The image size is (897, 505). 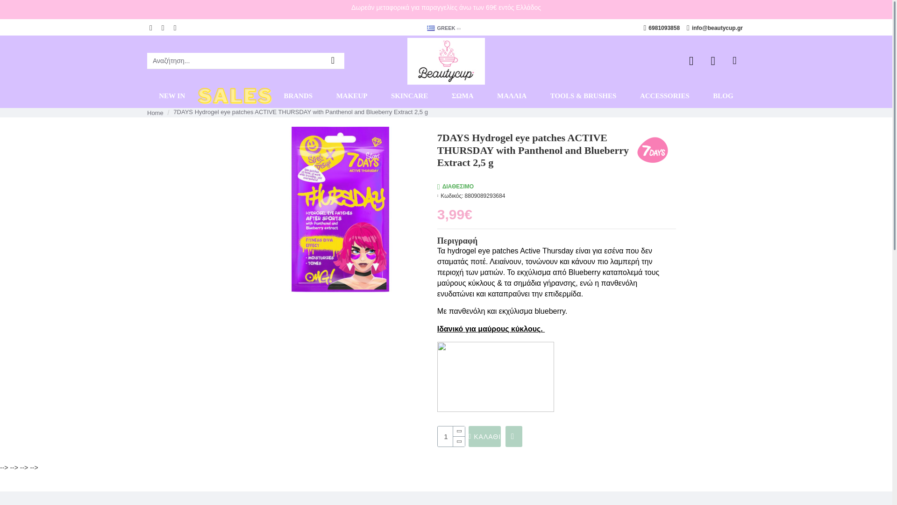 What do you see at coordinates (451, 436) in the screenshot?
I see `1` at bounding box center [451, 436].